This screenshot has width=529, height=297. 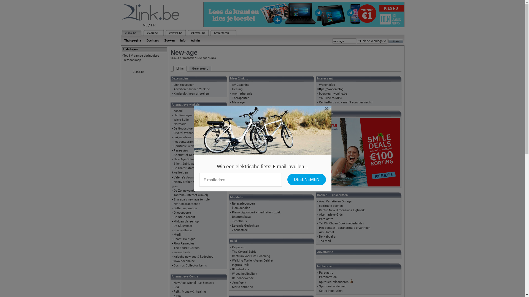 I want to click on Jana4gent, so click(x=239, y=283).